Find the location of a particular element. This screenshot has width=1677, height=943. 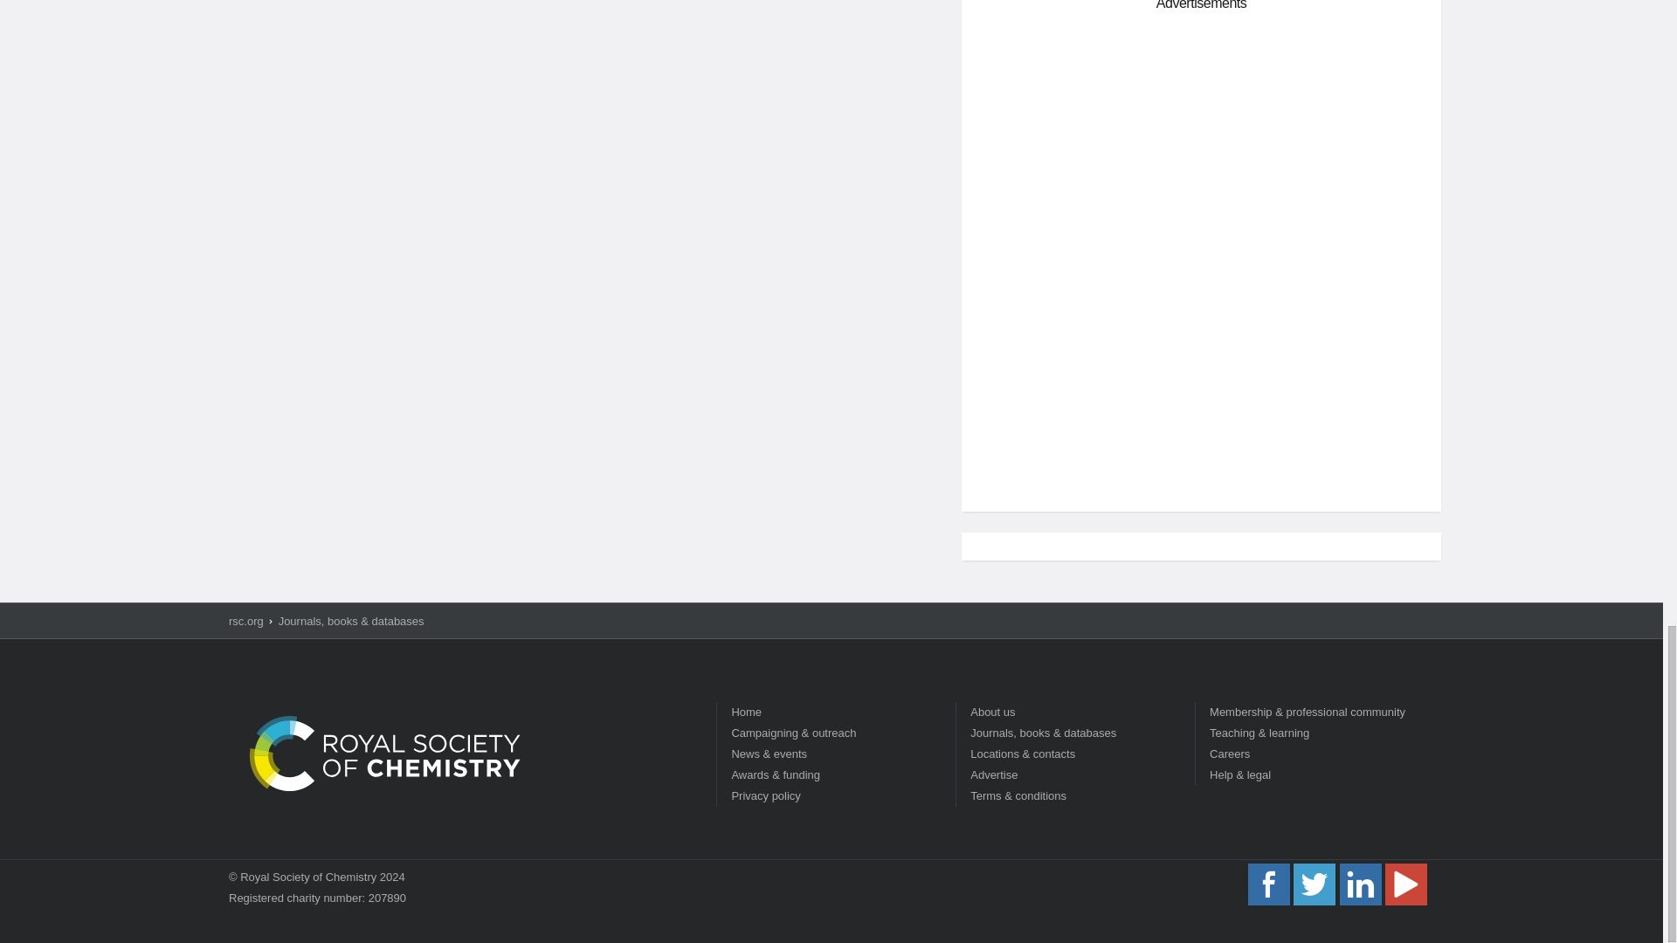

3rd party ad content is located at coordinates (1202, 141).